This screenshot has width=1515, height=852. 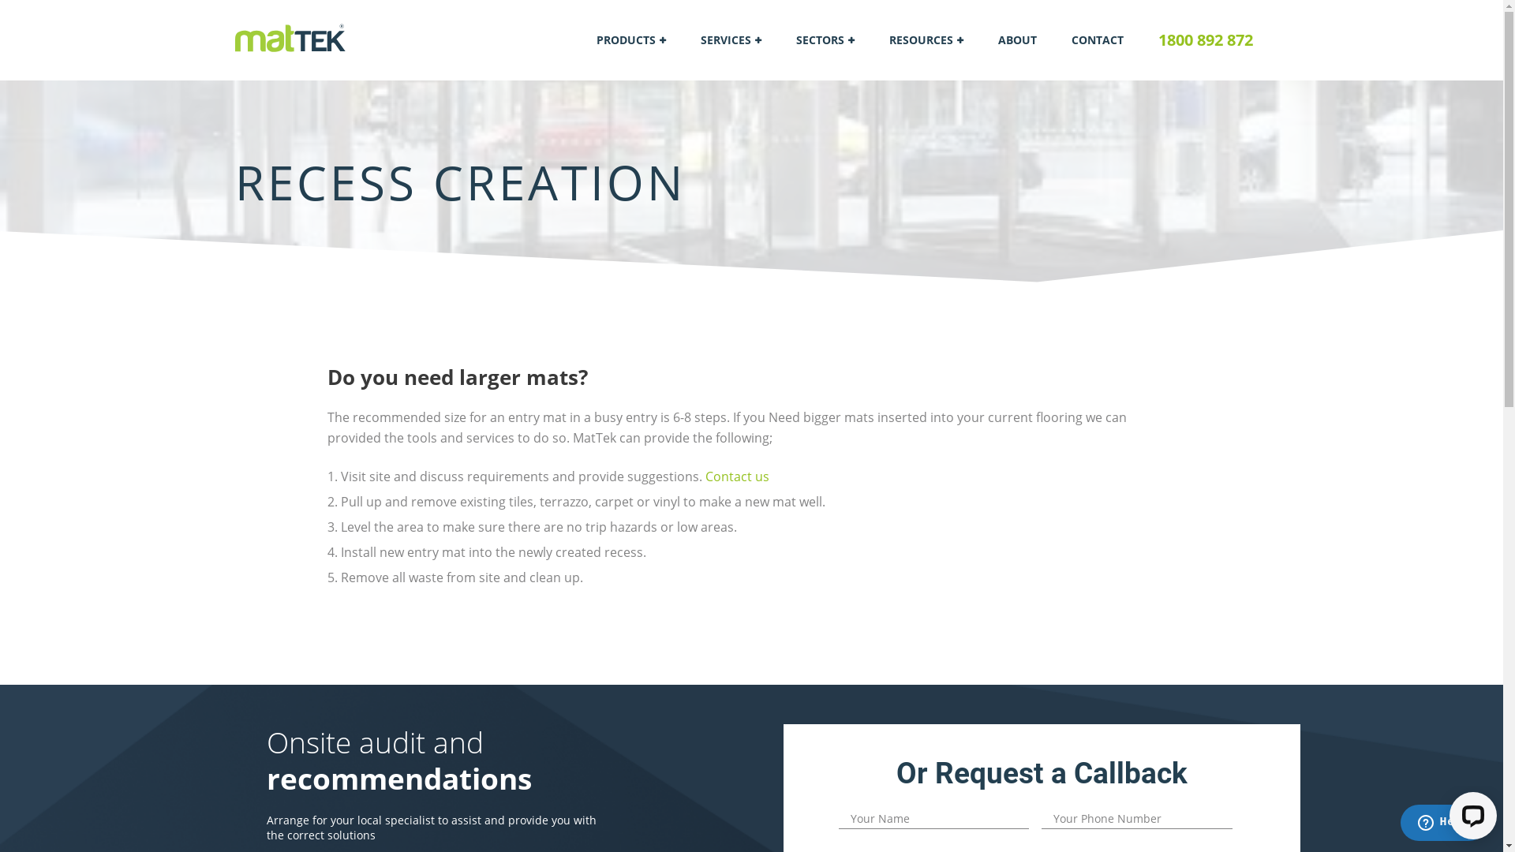 I want to click on Opens a widget where you can chat to one of our agents, so click(x=1444, y=824).